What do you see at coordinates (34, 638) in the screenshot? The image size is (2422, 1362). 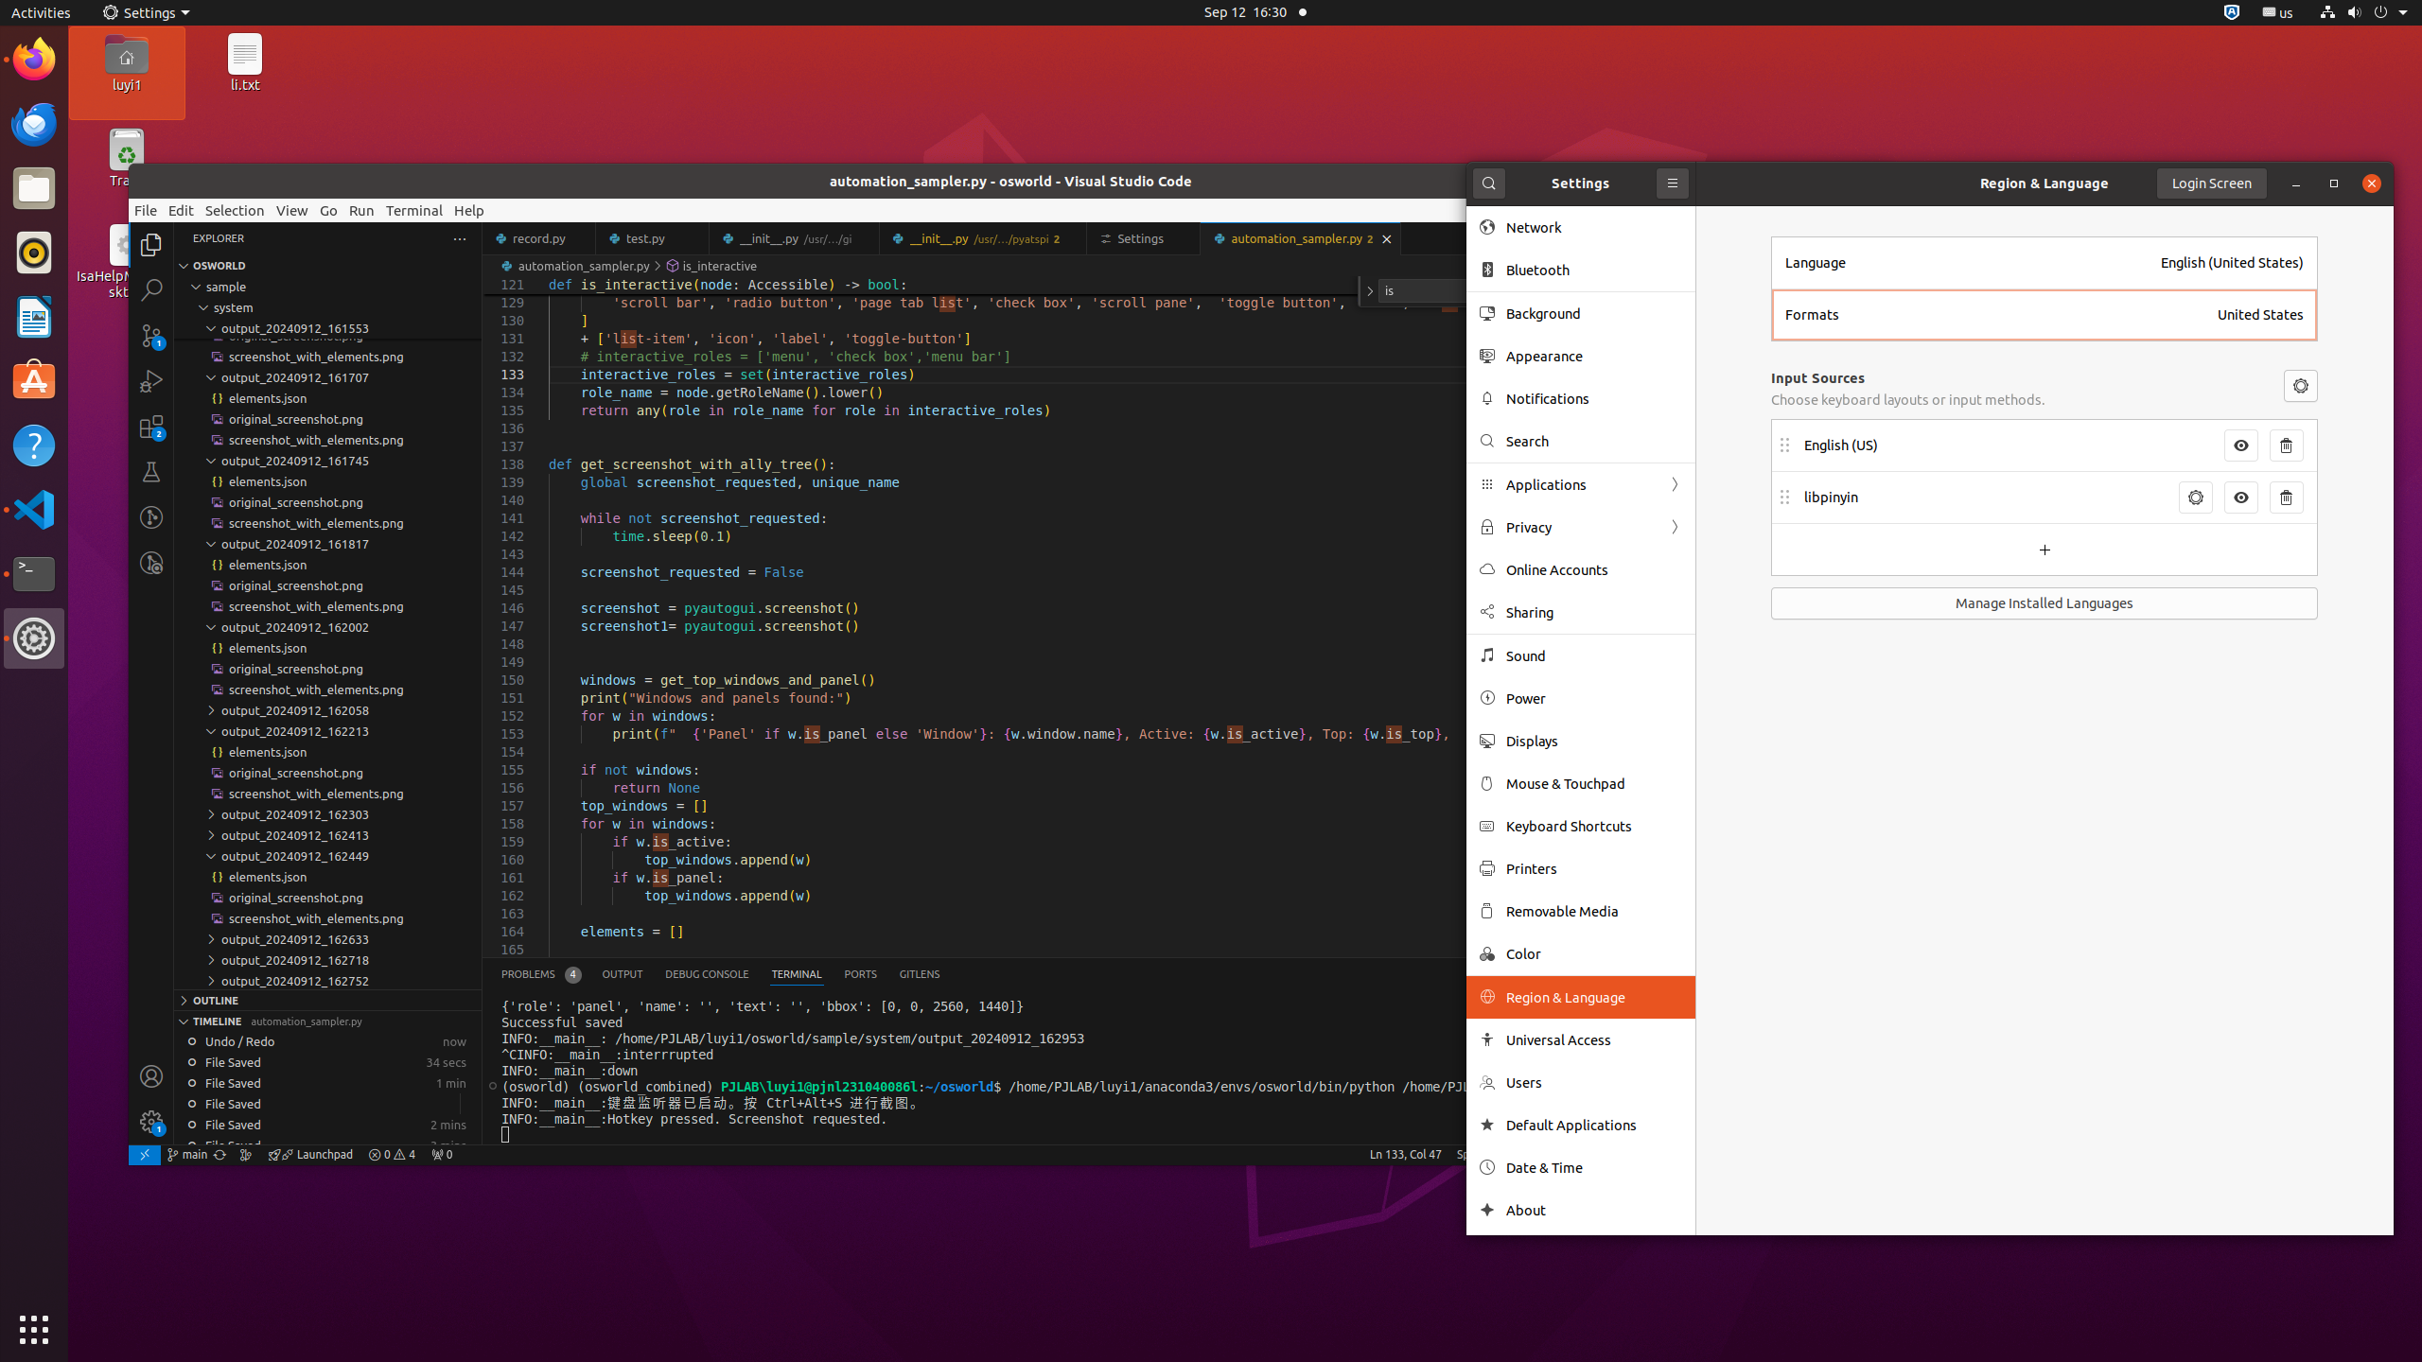 I see `Settings` at bounding box center [34, 638].